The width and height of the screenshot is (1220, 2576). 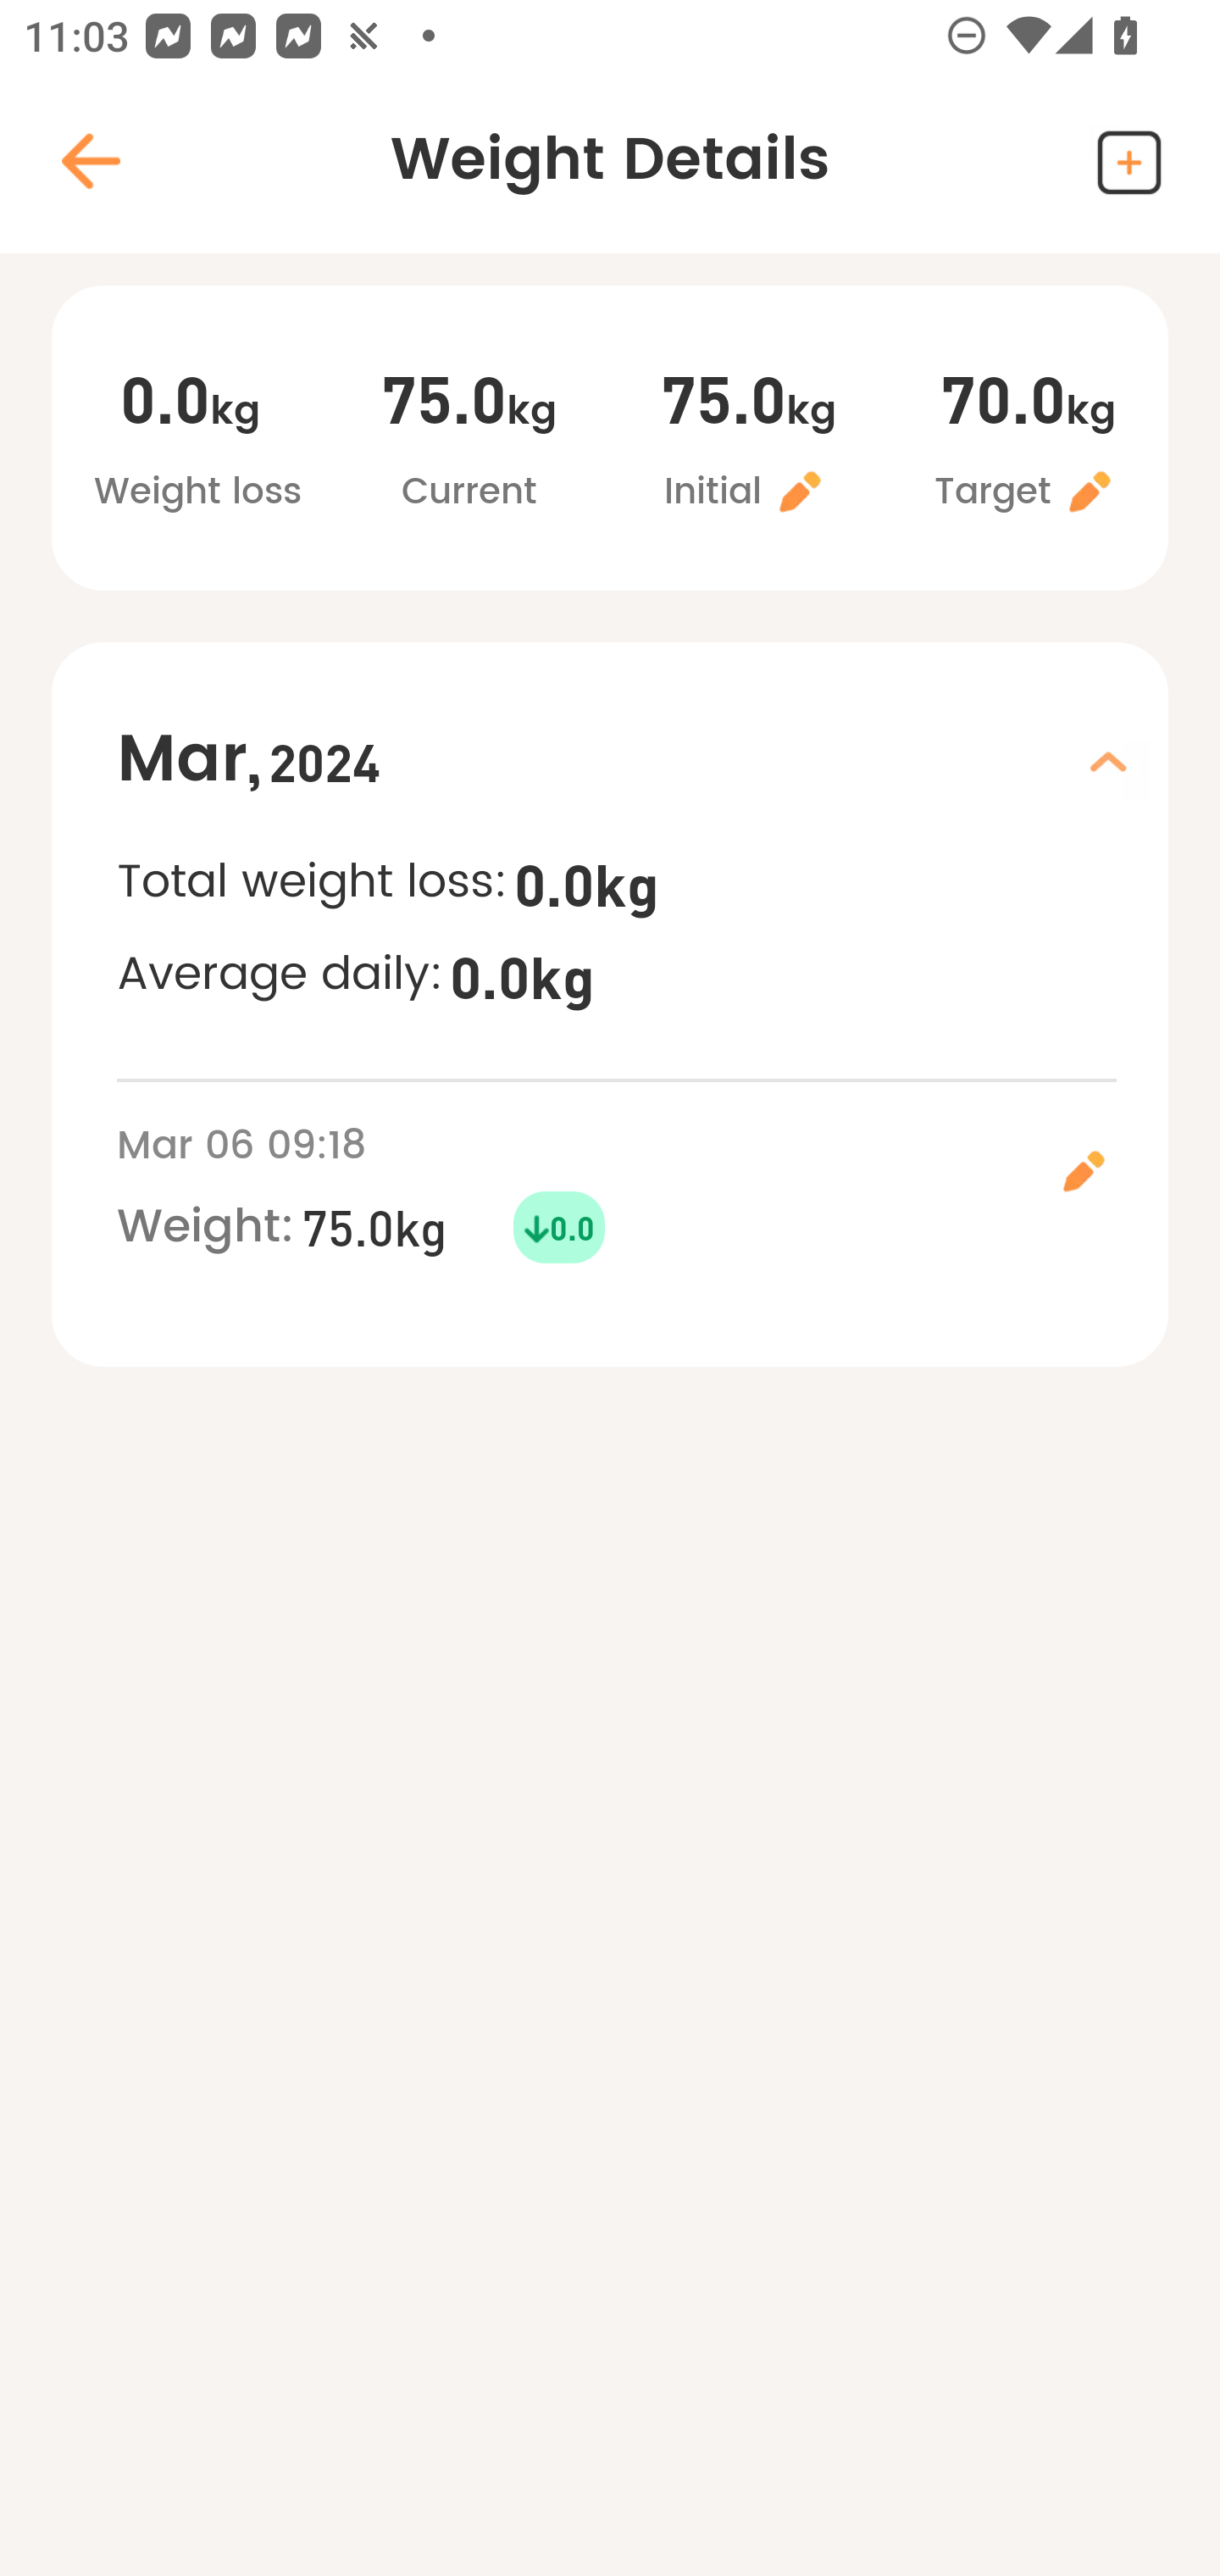 I want to click on 75.0kg Initial, so click(x=748, y=441).